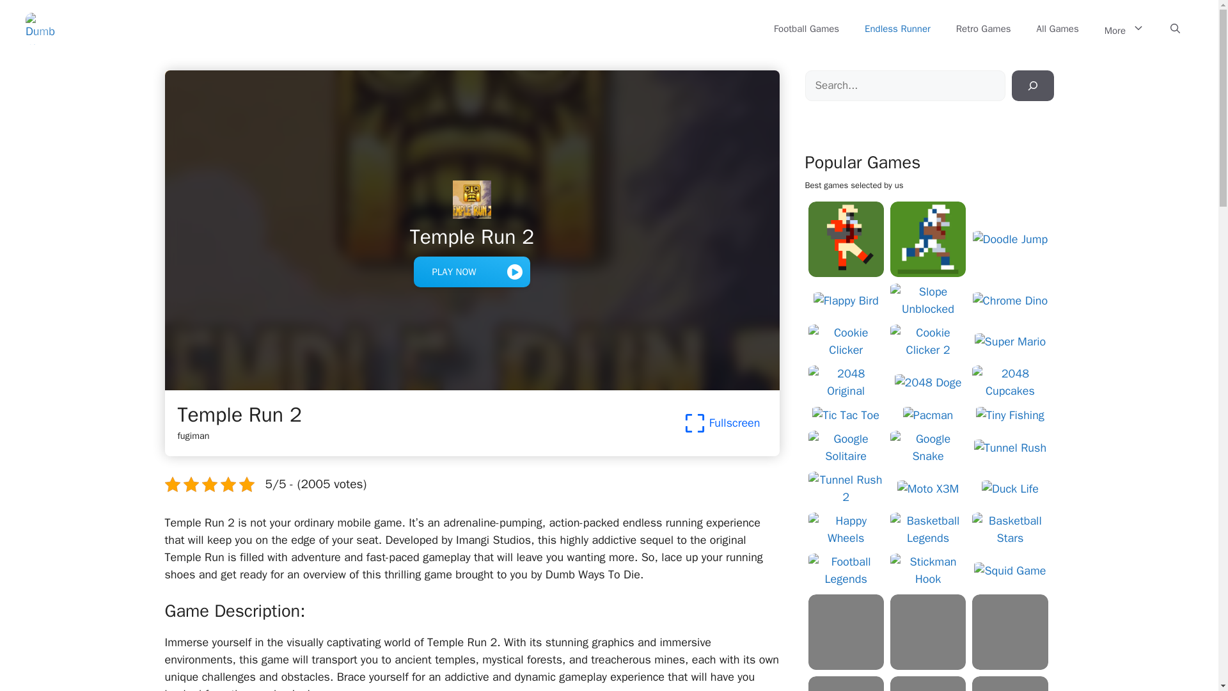 The width and height of the screenshot is (1228, 691). What do you see at coordinates (721, 423) in the screenshot?
I see `Fullscreen` at bounding box center [721, 423].